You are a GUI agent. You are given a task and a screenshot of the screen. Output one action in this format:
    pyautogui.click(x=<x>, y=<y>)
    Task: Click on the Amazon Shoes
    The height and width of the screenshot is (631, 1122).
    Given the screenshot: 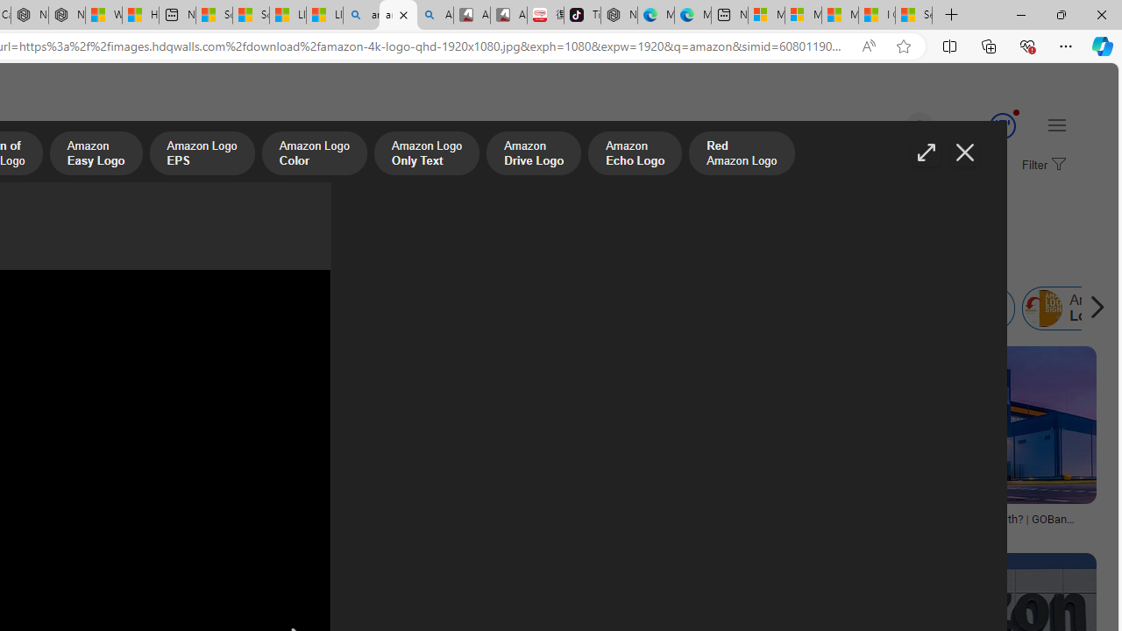 What is the action you would take?
    pyautogui.click(x=542, y=308)
    